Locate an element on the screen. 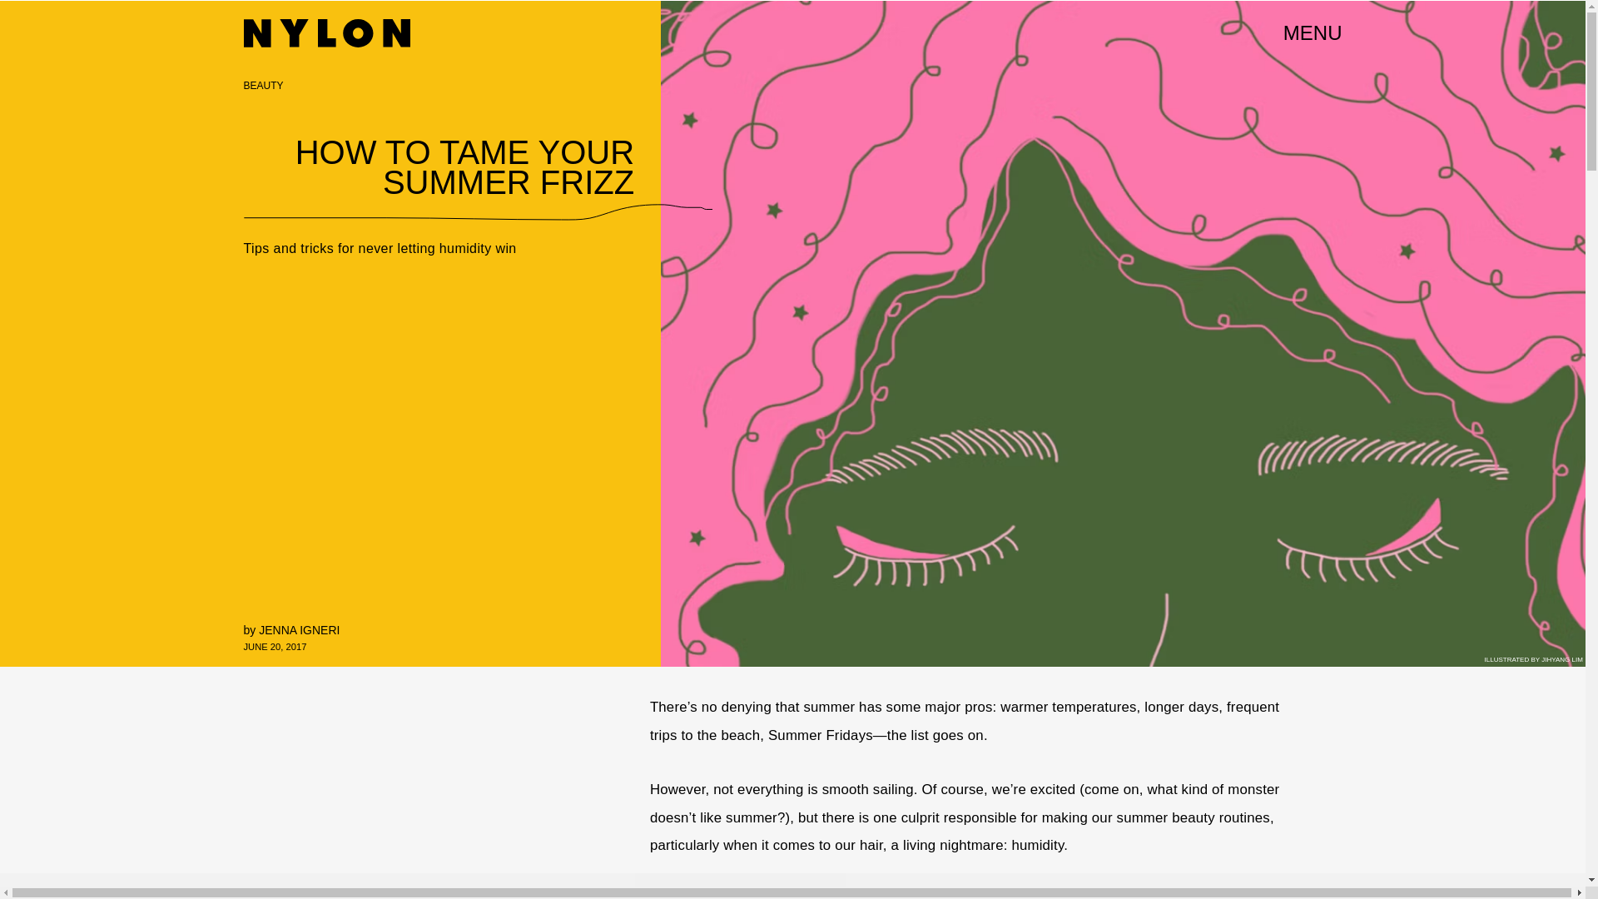 This screenshot has width=1598, height=899. JENNA IGNERI is located at coordinates (299, 629).